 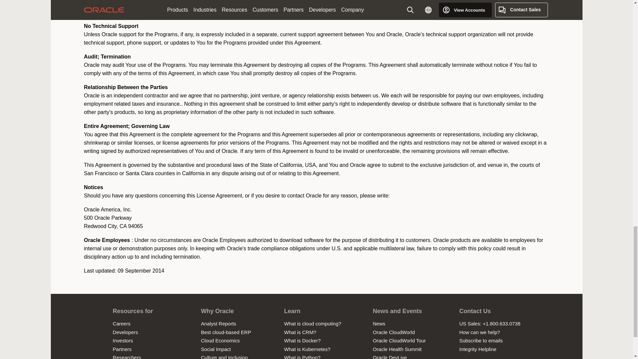 What do you see at coordinates (125, 332) in the screenshot?
I see `Developers` at bounding box center [125, 332].